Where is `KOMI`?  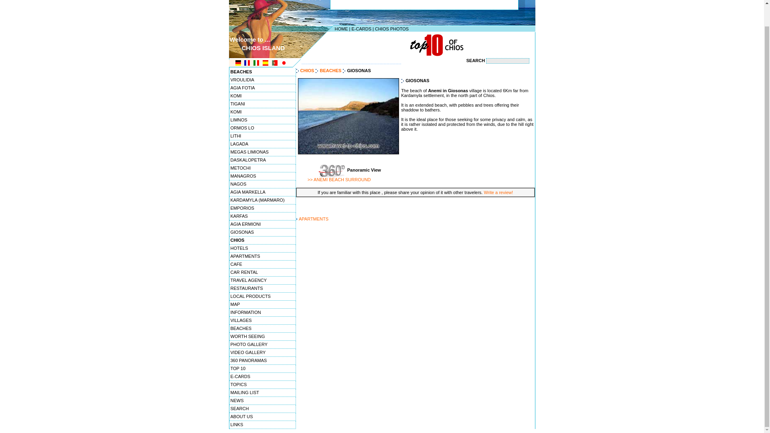
KOMI is located at coordinates (262, 112).